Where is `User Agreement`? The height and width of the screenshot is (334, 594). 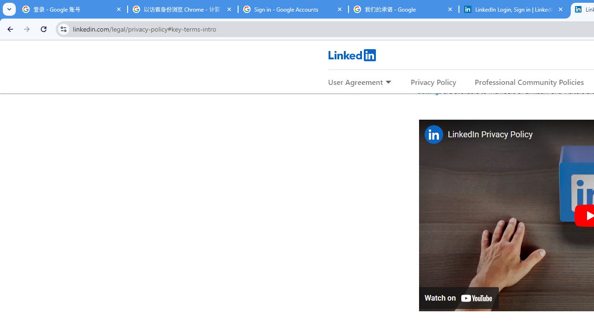 User Agreement is located at coordinates (355, 82).